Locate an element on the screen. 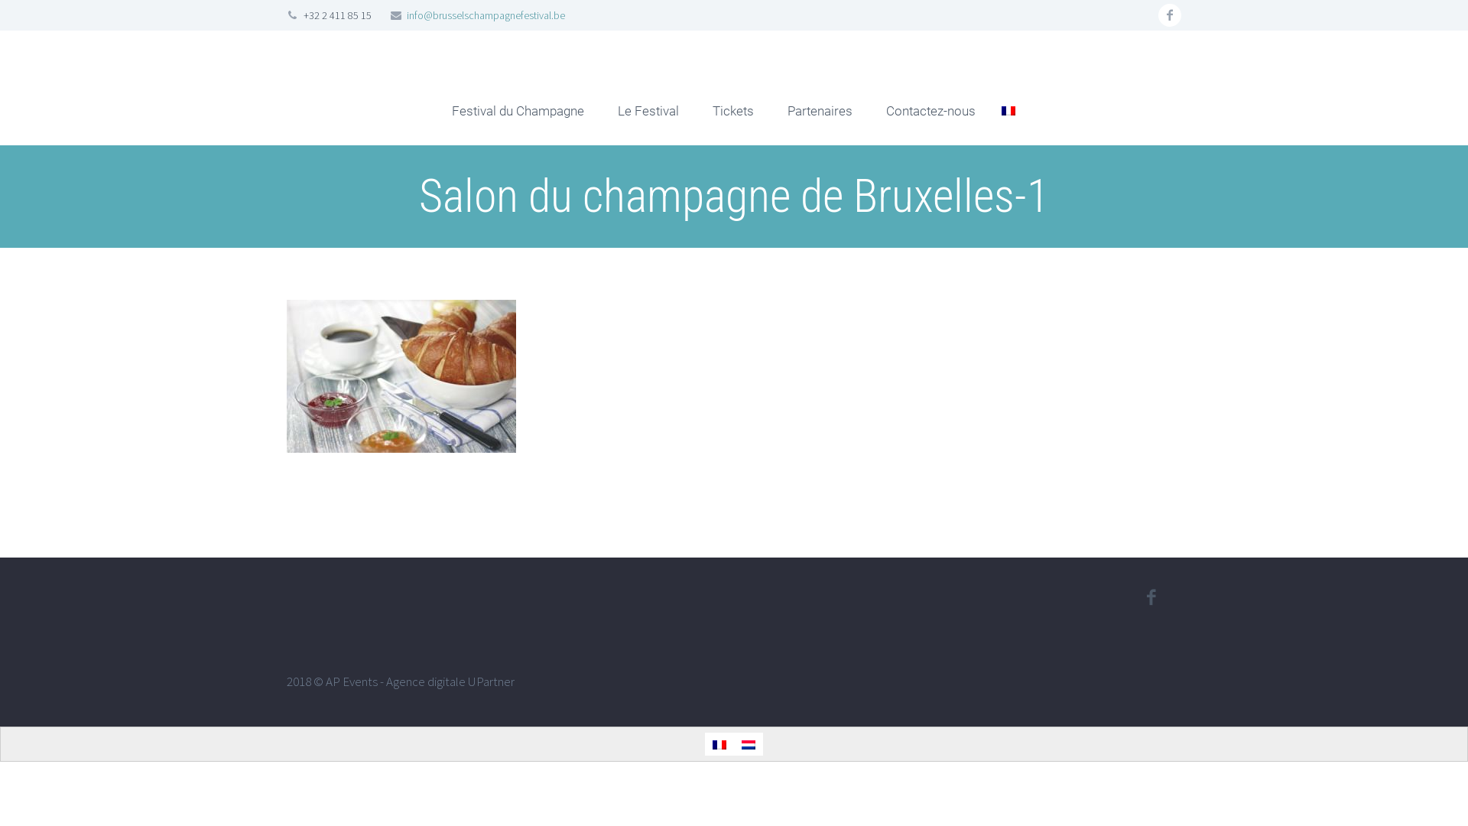  Partenaires is located at coordinates (820, 111).